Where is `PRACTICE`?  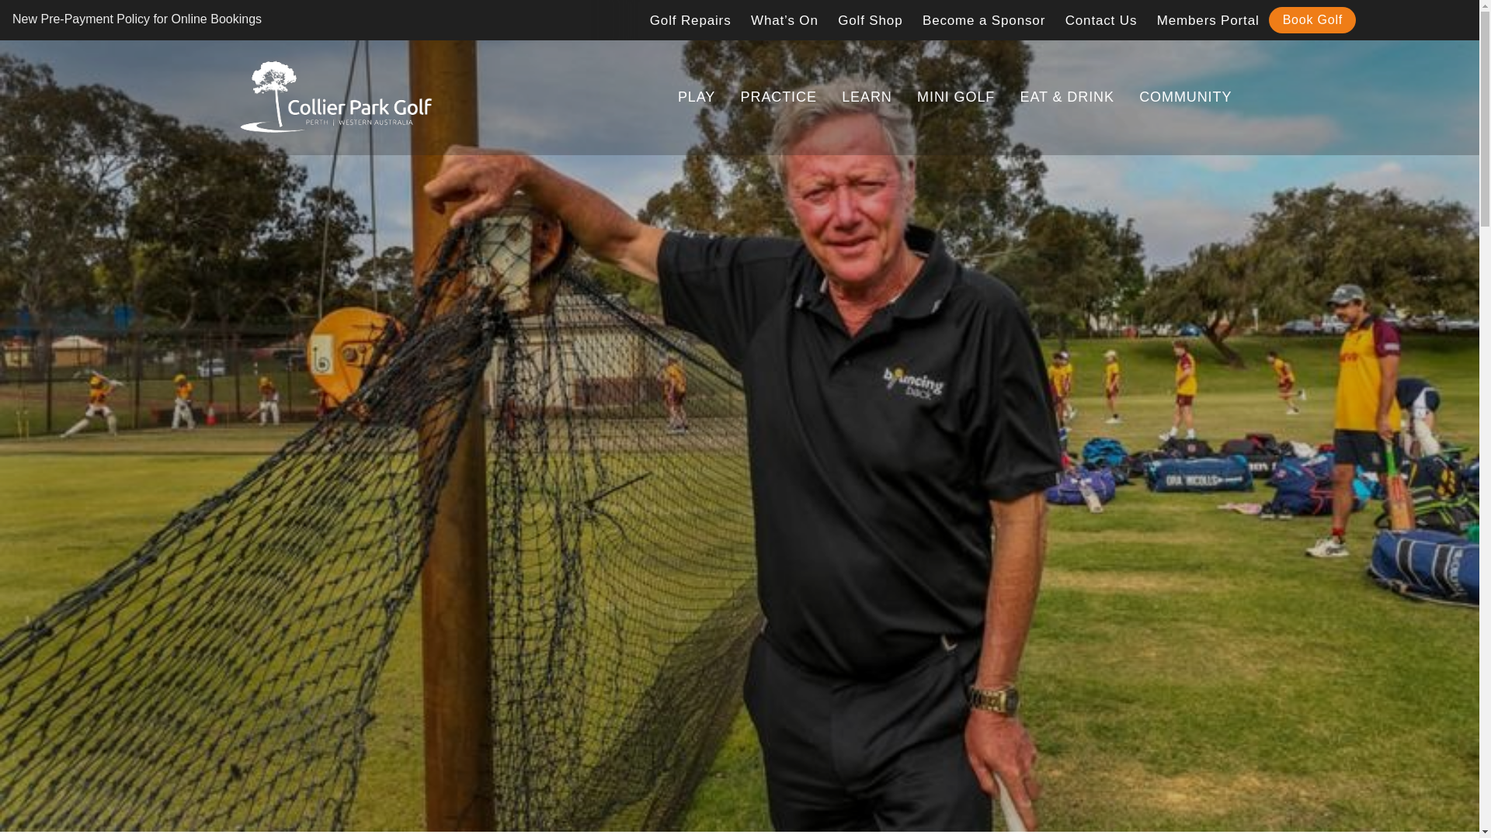 PRACTICE is located at coordinates (778, 98).